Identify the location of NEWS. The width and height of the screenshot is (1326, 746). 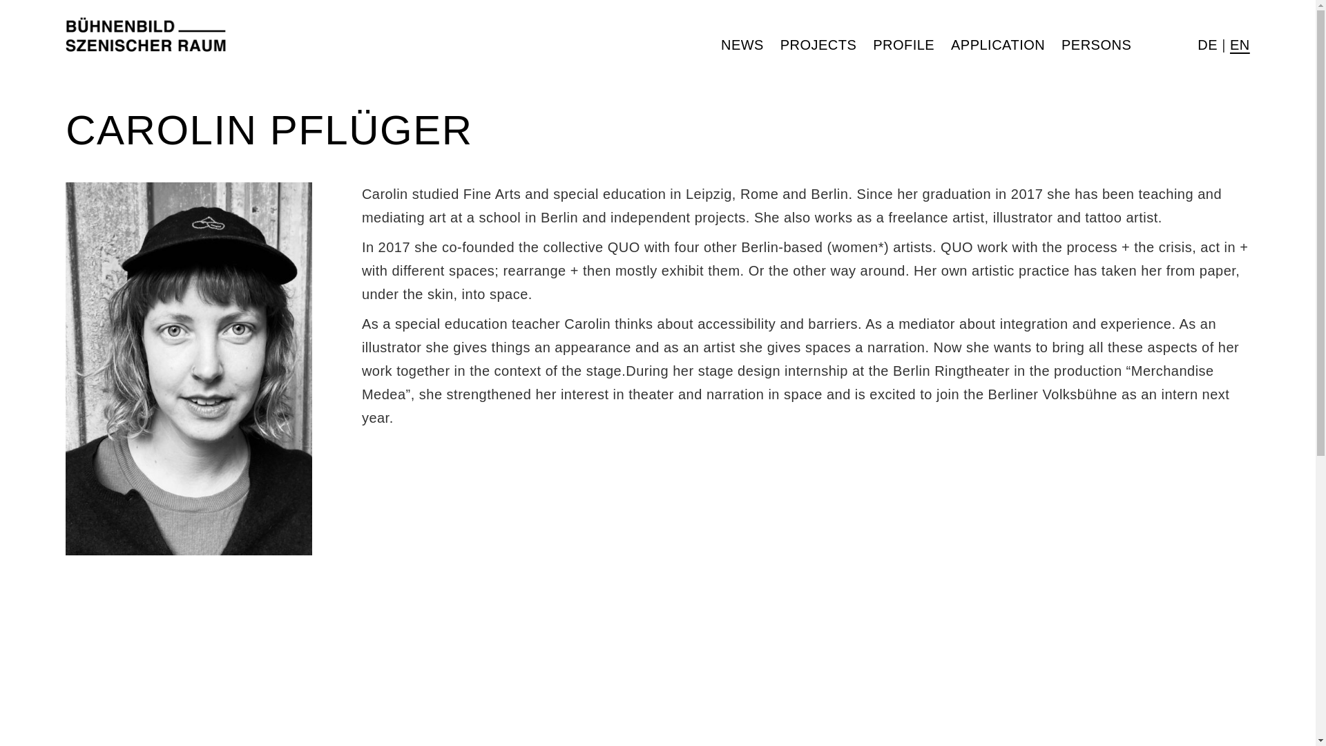
(746, 44).